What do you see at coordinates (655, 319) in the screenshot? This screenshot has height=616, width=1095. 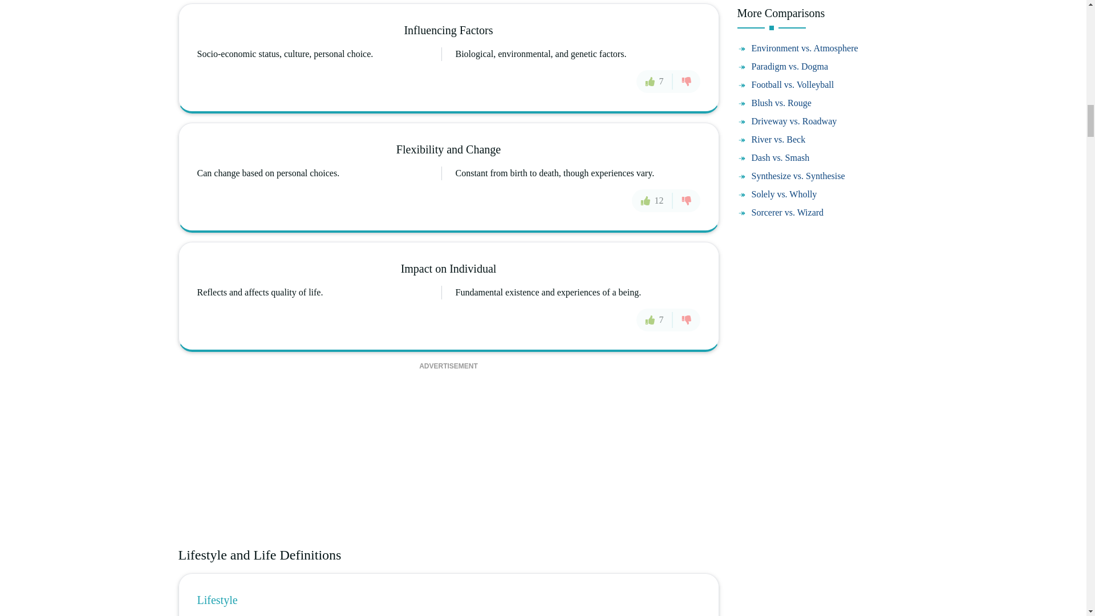 I see `7` at bounding box center [655, 319].